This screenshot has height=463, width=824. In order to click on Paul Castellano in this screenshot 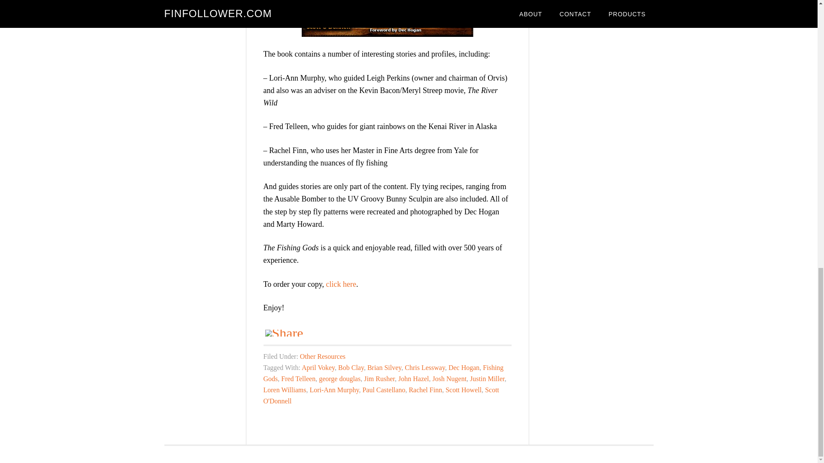, I will do `click(384, 390)`.